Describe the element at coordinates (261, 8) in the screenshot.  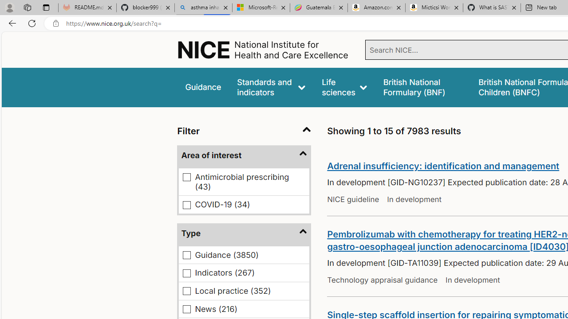
I see `Microsoft-Report a Concern to Bing` at that location.